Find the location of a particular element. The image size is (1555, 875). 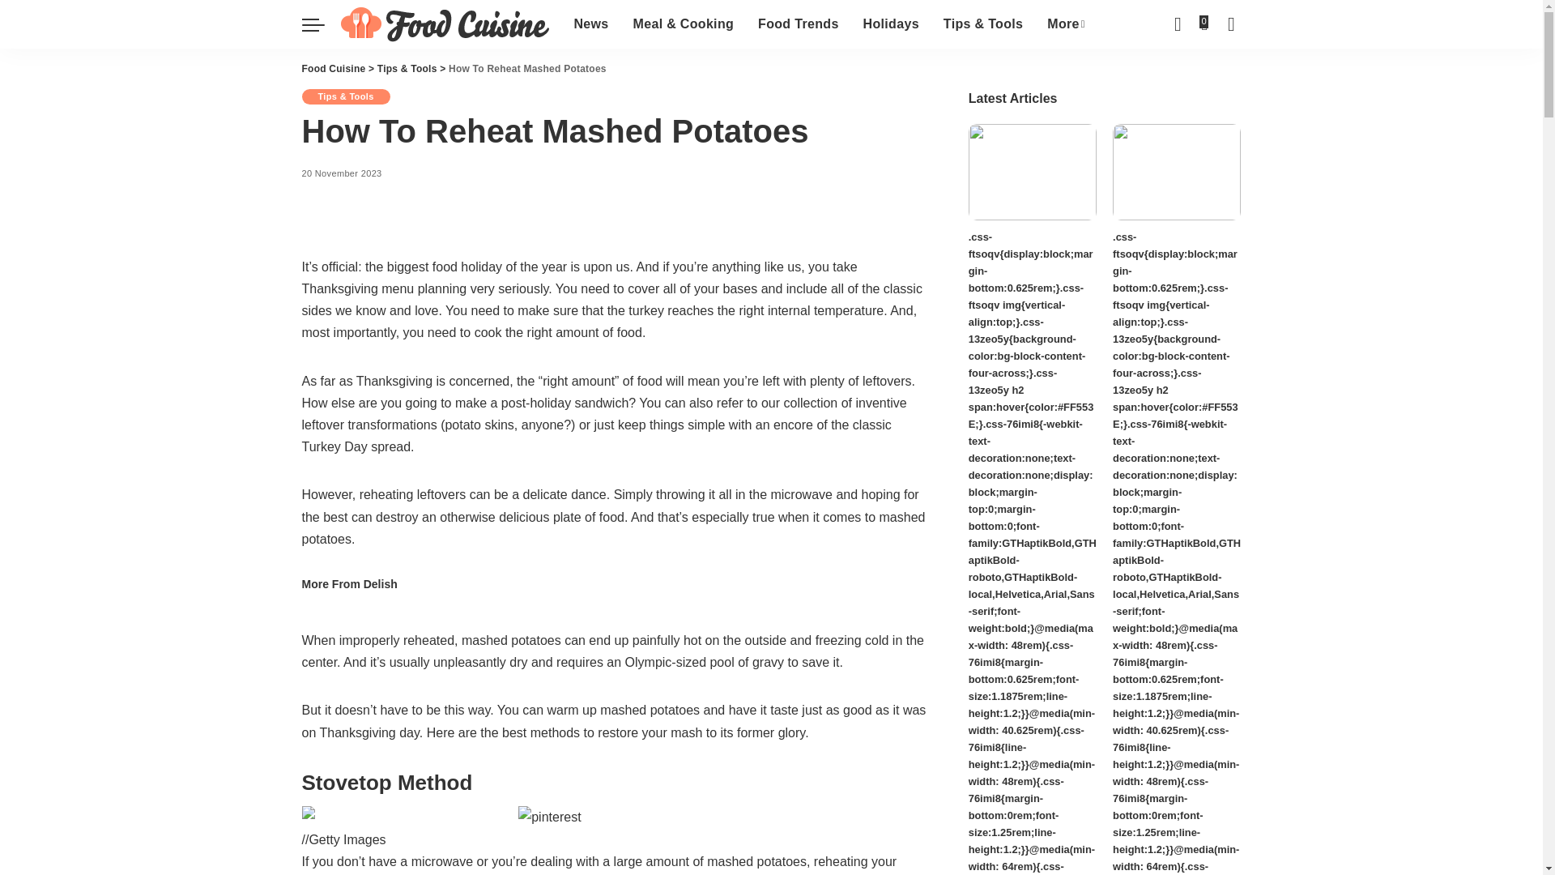

More is located at coordinates (1066, 24).